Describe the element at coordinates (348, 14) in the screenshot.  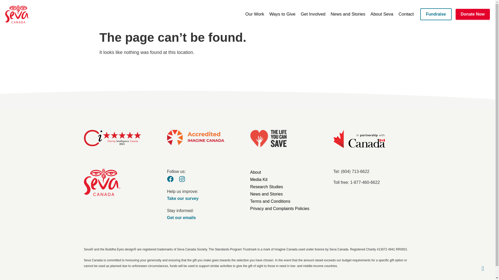
I see `News and Stories` at that location.